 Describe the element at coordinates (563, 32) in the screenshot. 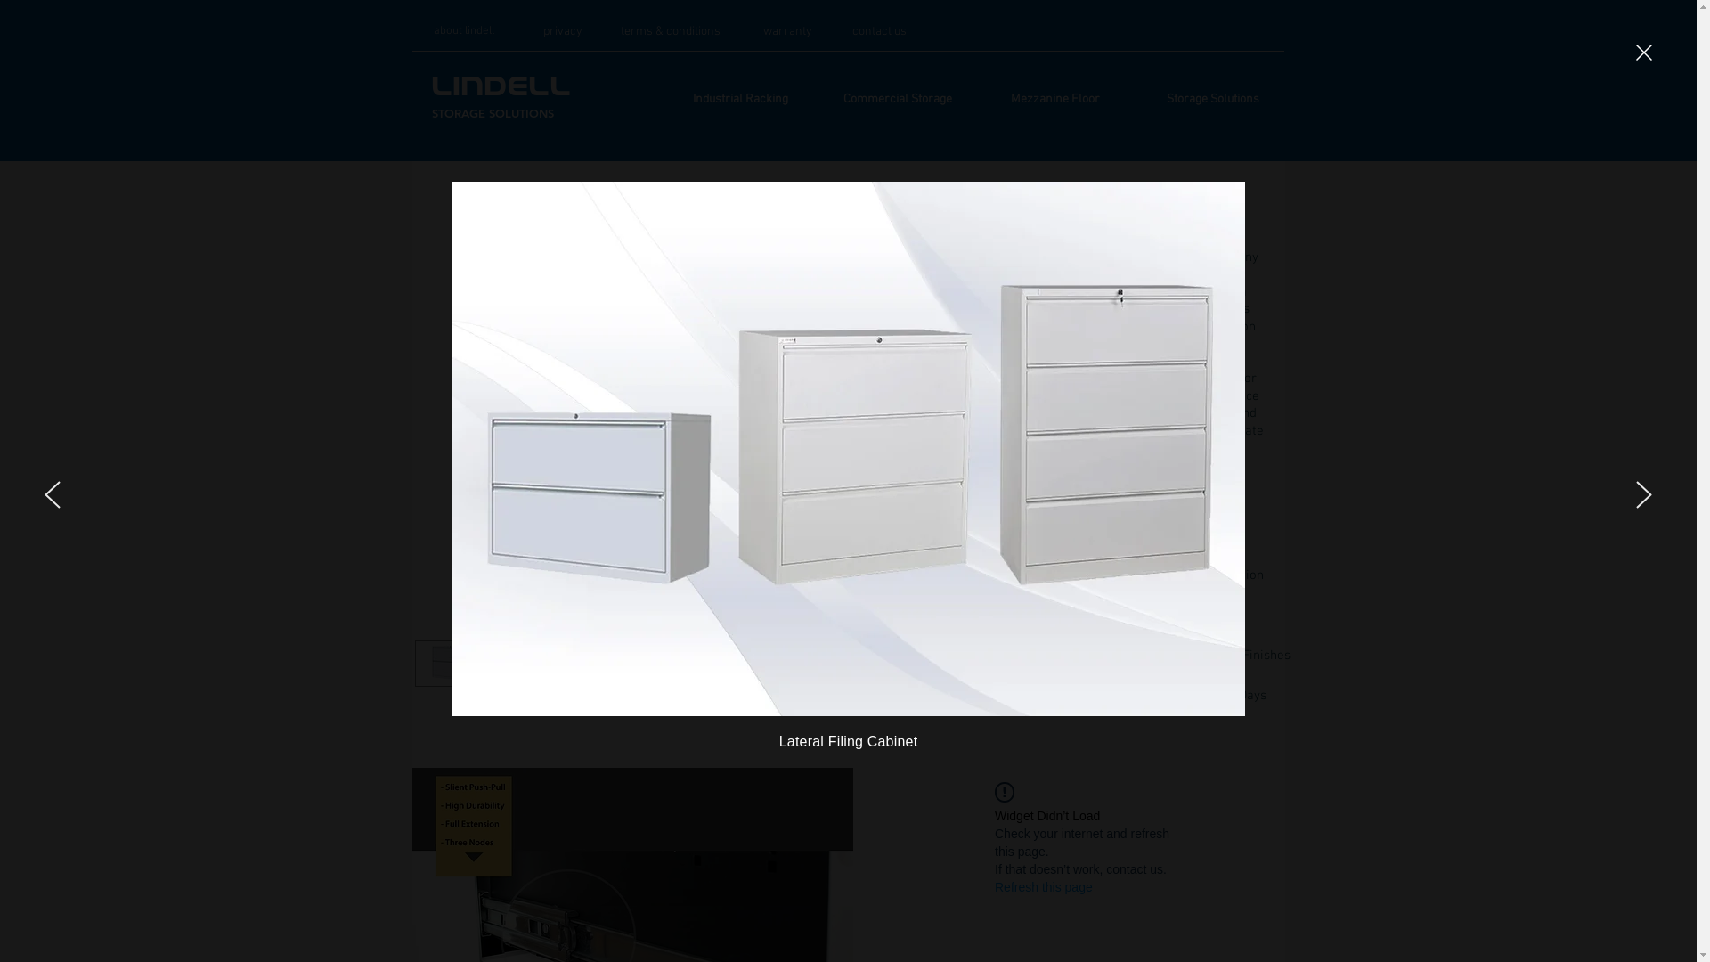

I see `privacy` at that location.